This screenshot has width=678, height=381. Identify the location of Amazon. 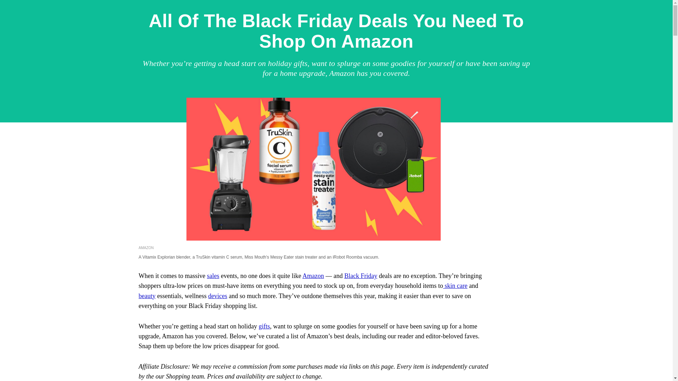
(313, 276).